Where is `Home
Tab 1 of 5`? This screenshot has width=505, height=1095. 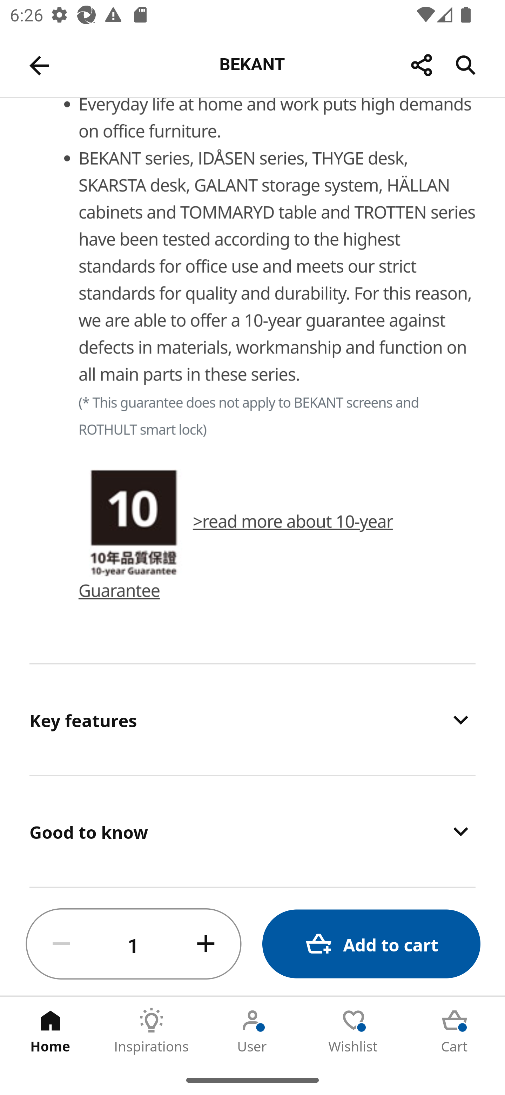 Home
Tab 1 of 5 is located at coordinates (50, 1031).